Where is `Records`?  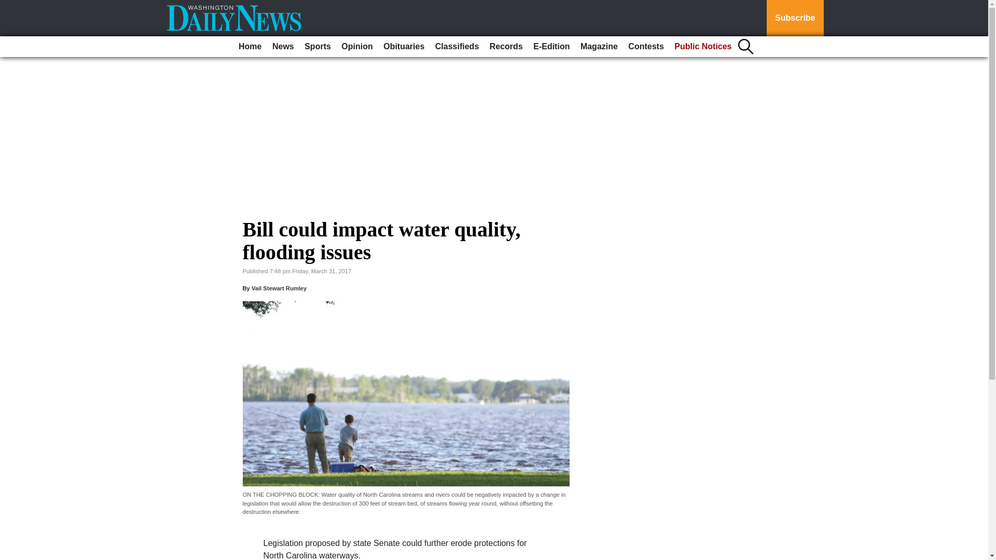 Records is located at coordinates (506, 47).